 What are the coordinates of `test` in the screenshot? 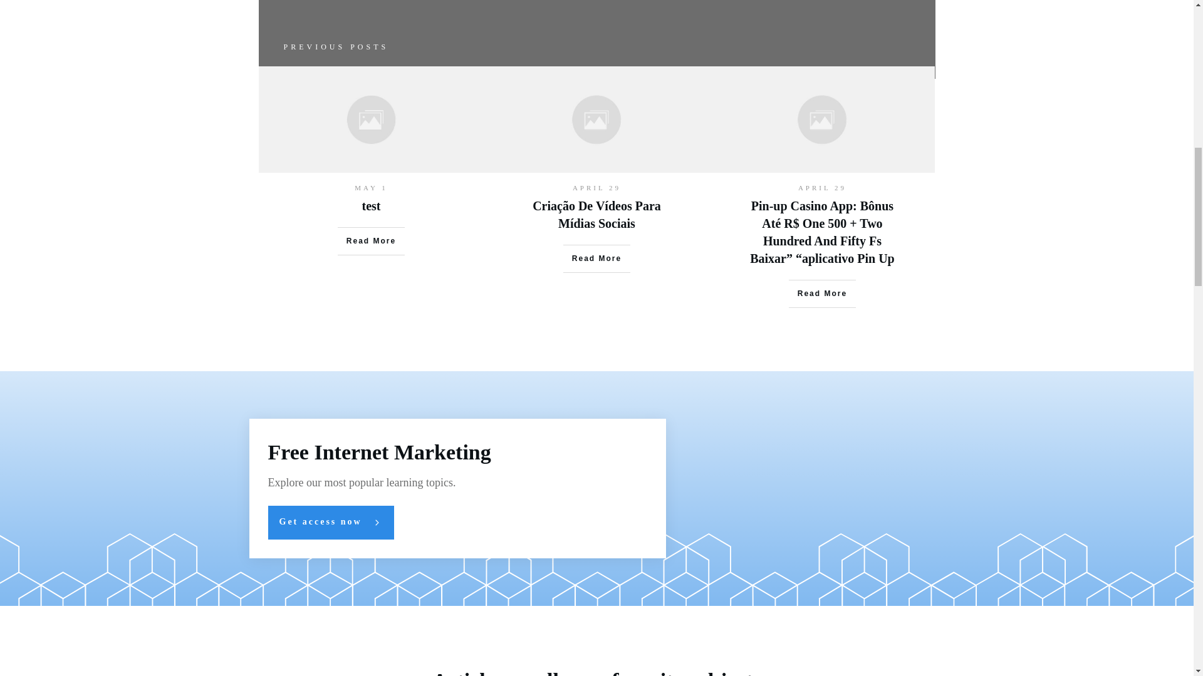 It's located at (371, 205).